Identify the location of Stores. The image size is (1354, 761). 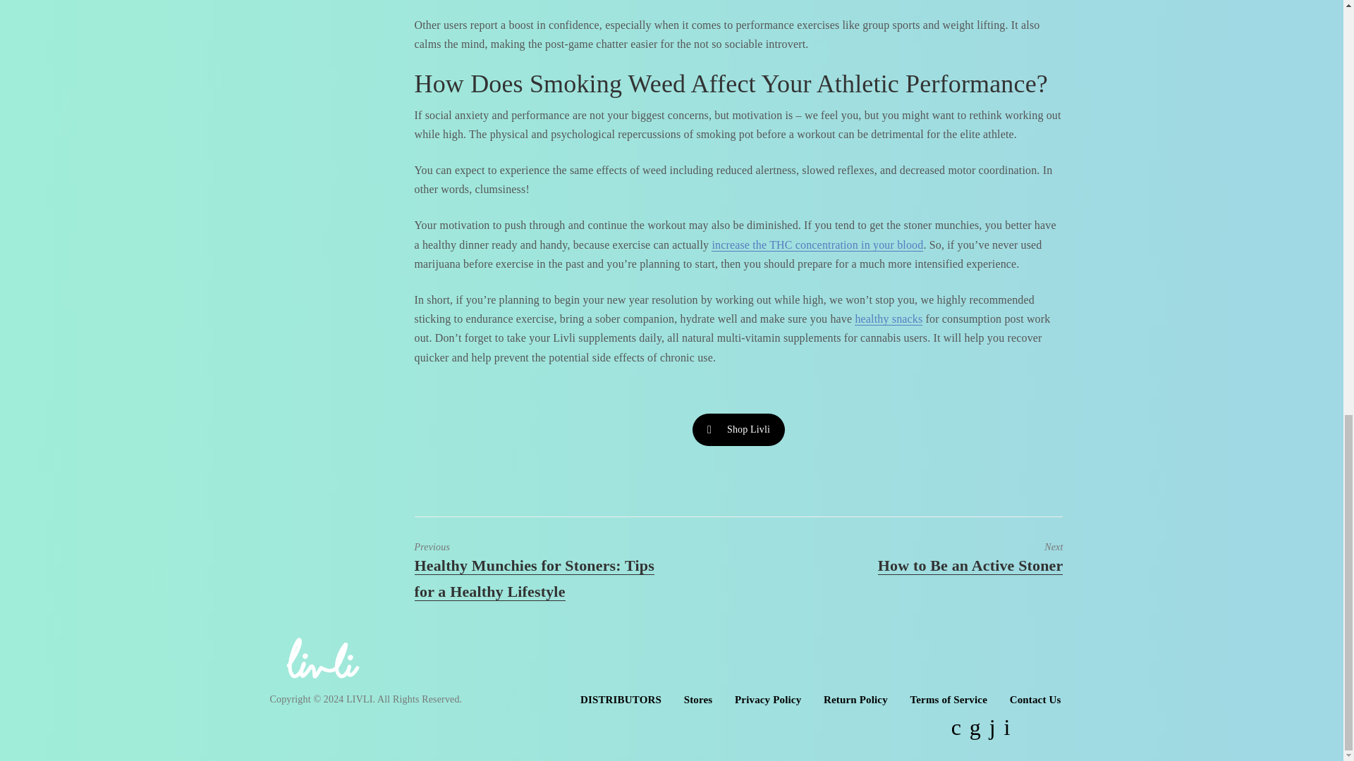
(698, 698).